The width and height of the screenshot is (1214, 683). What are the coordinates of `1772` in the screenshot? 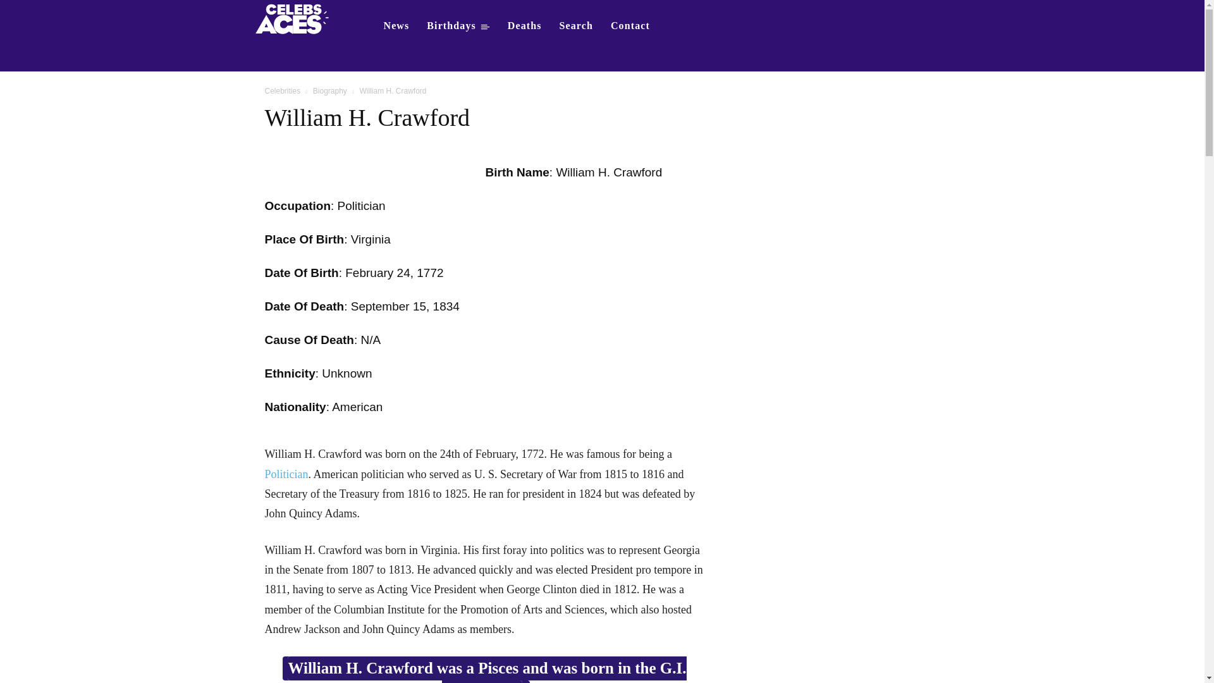 It's located at (429, 273).